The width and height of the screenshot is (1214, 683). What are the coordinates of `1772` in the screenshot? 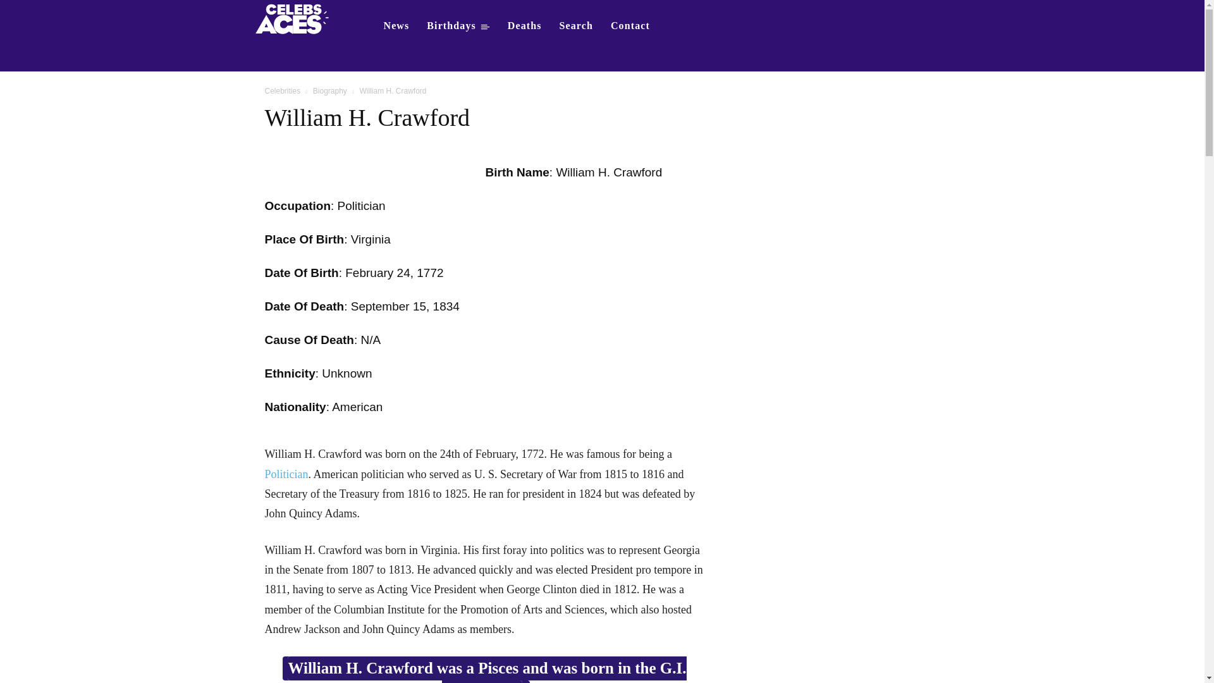 It's located at (429, 273).